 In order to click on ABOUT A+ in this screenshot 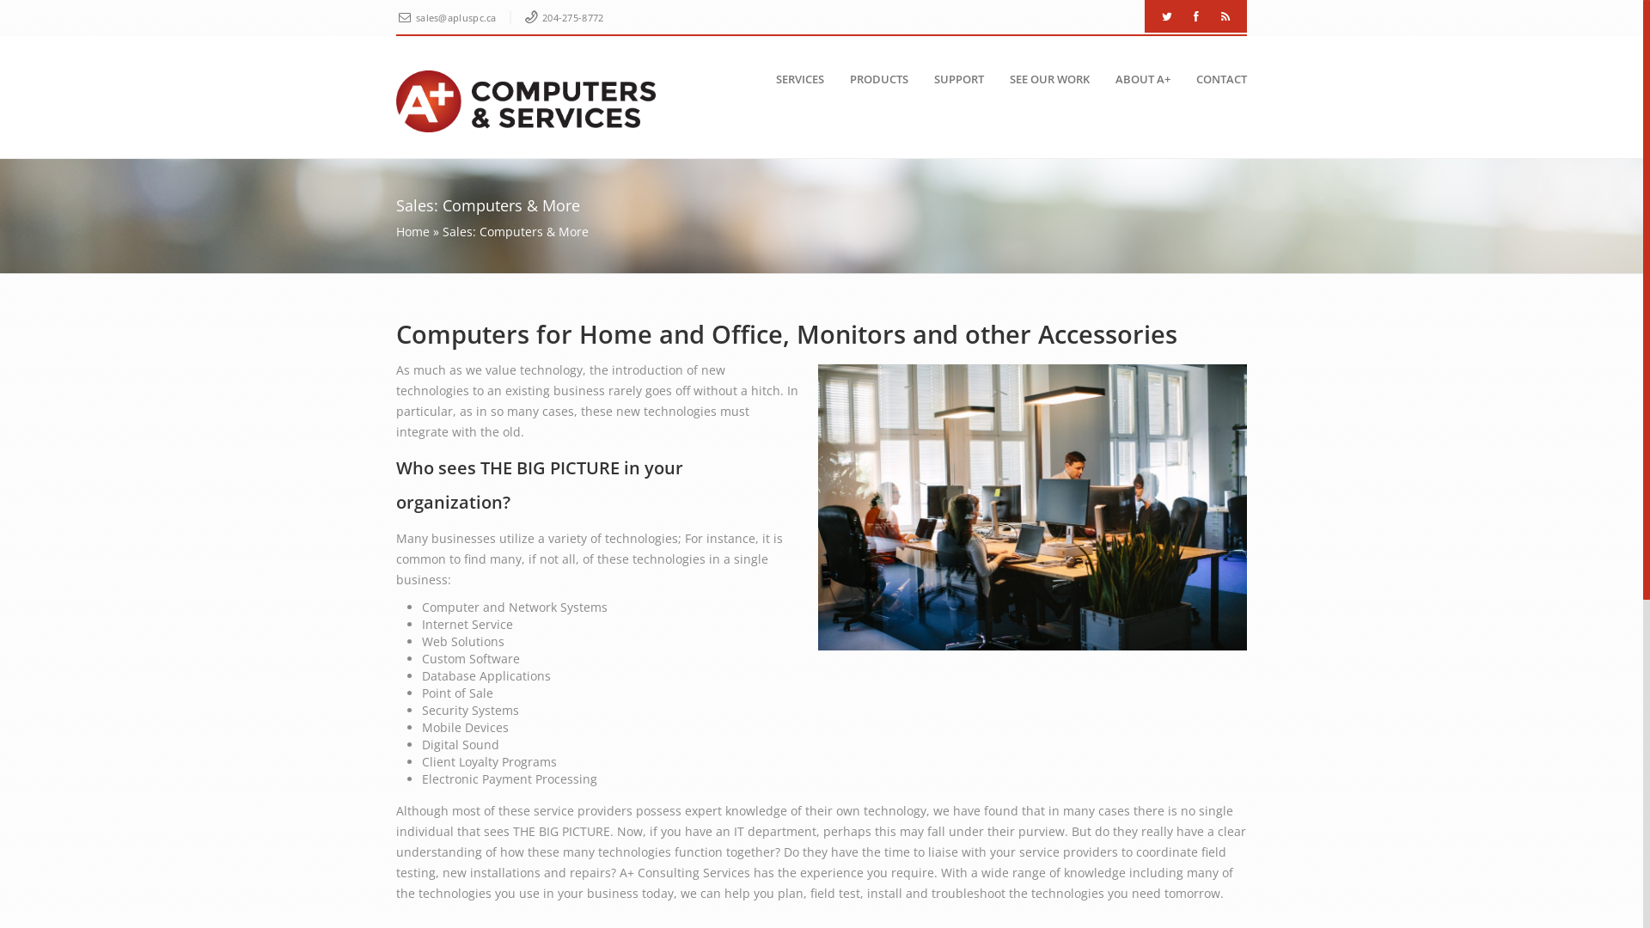, I will do `click(1135, 79)`.